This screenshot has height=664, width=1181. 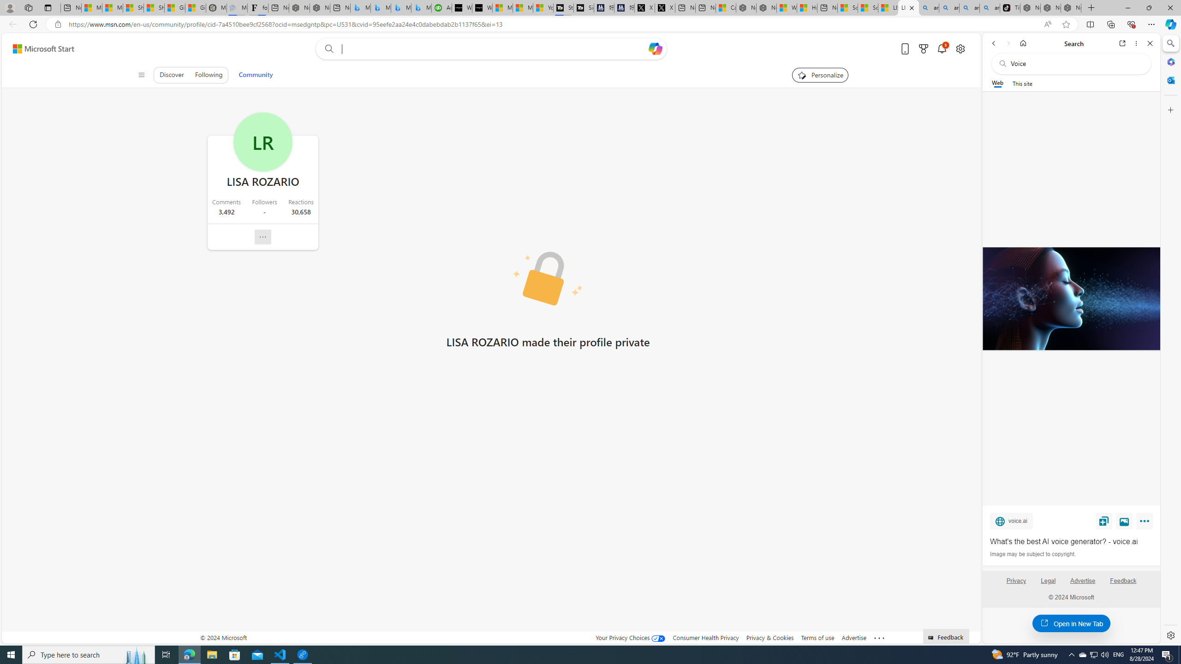 What do you see at coordinates (1137, 43) in the screenshot?
I see `More options` at bounding box center [1137, 43].